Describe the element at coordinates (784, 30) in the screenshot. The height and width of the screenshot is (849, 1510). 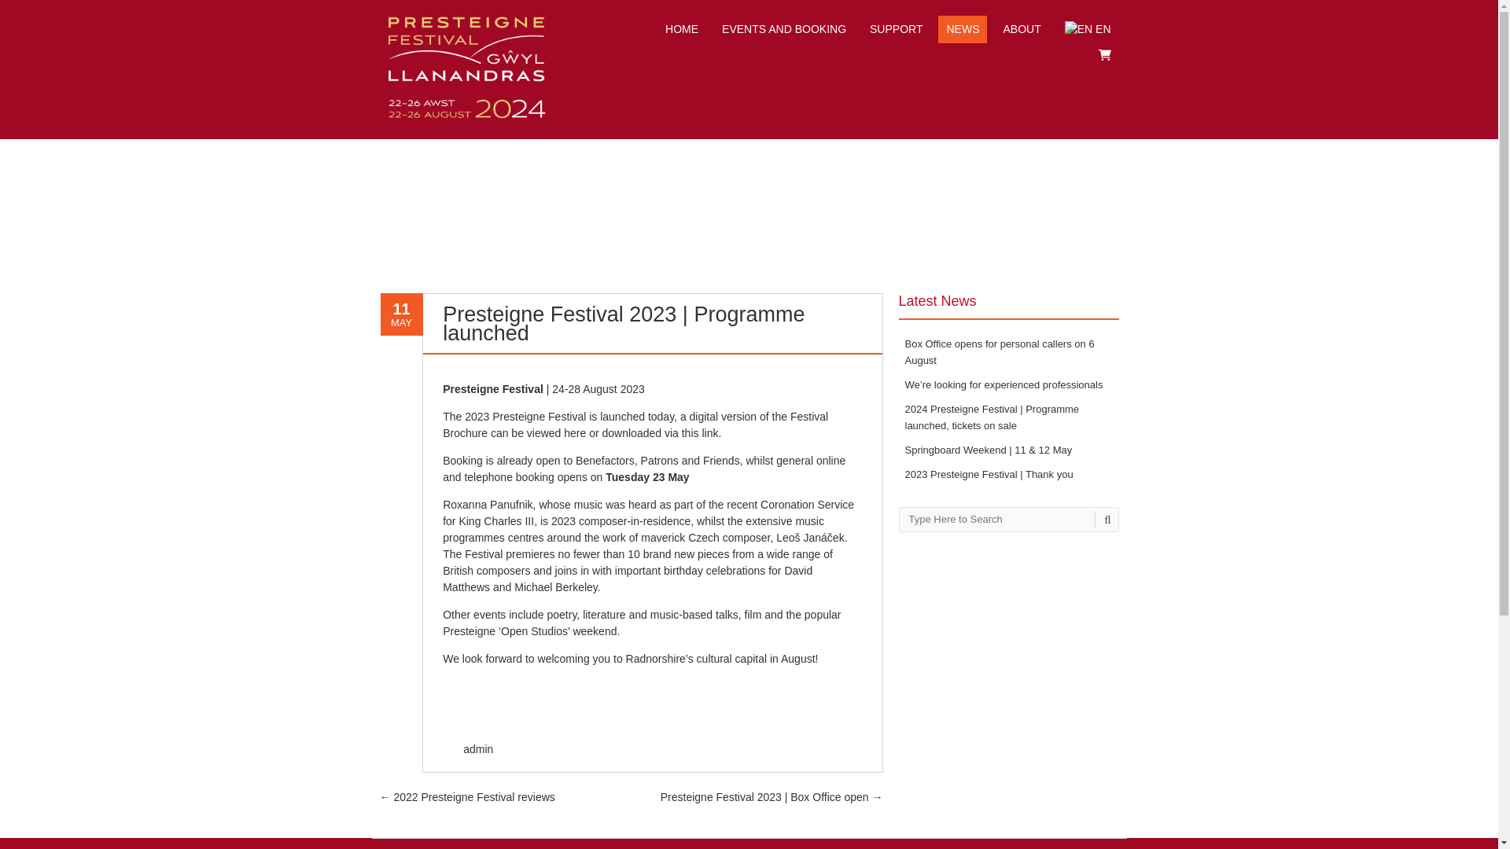
I see `EVENTS AND BOOKING` at that location.